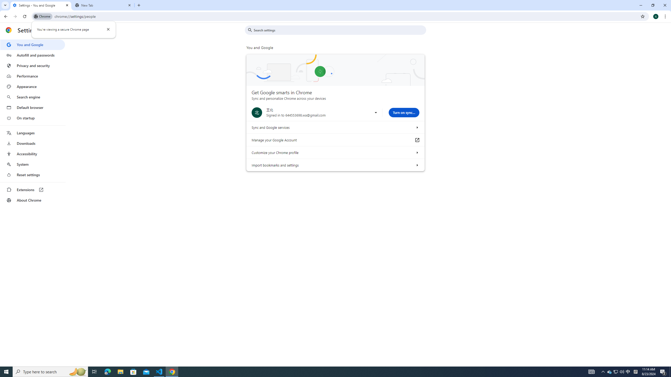 Image resolution: width=671 pixels, height=377 pixels. What do you see at coordinates (33, 87) in the screenshot?
I see `Appearance` at bounding box center [33, 87].